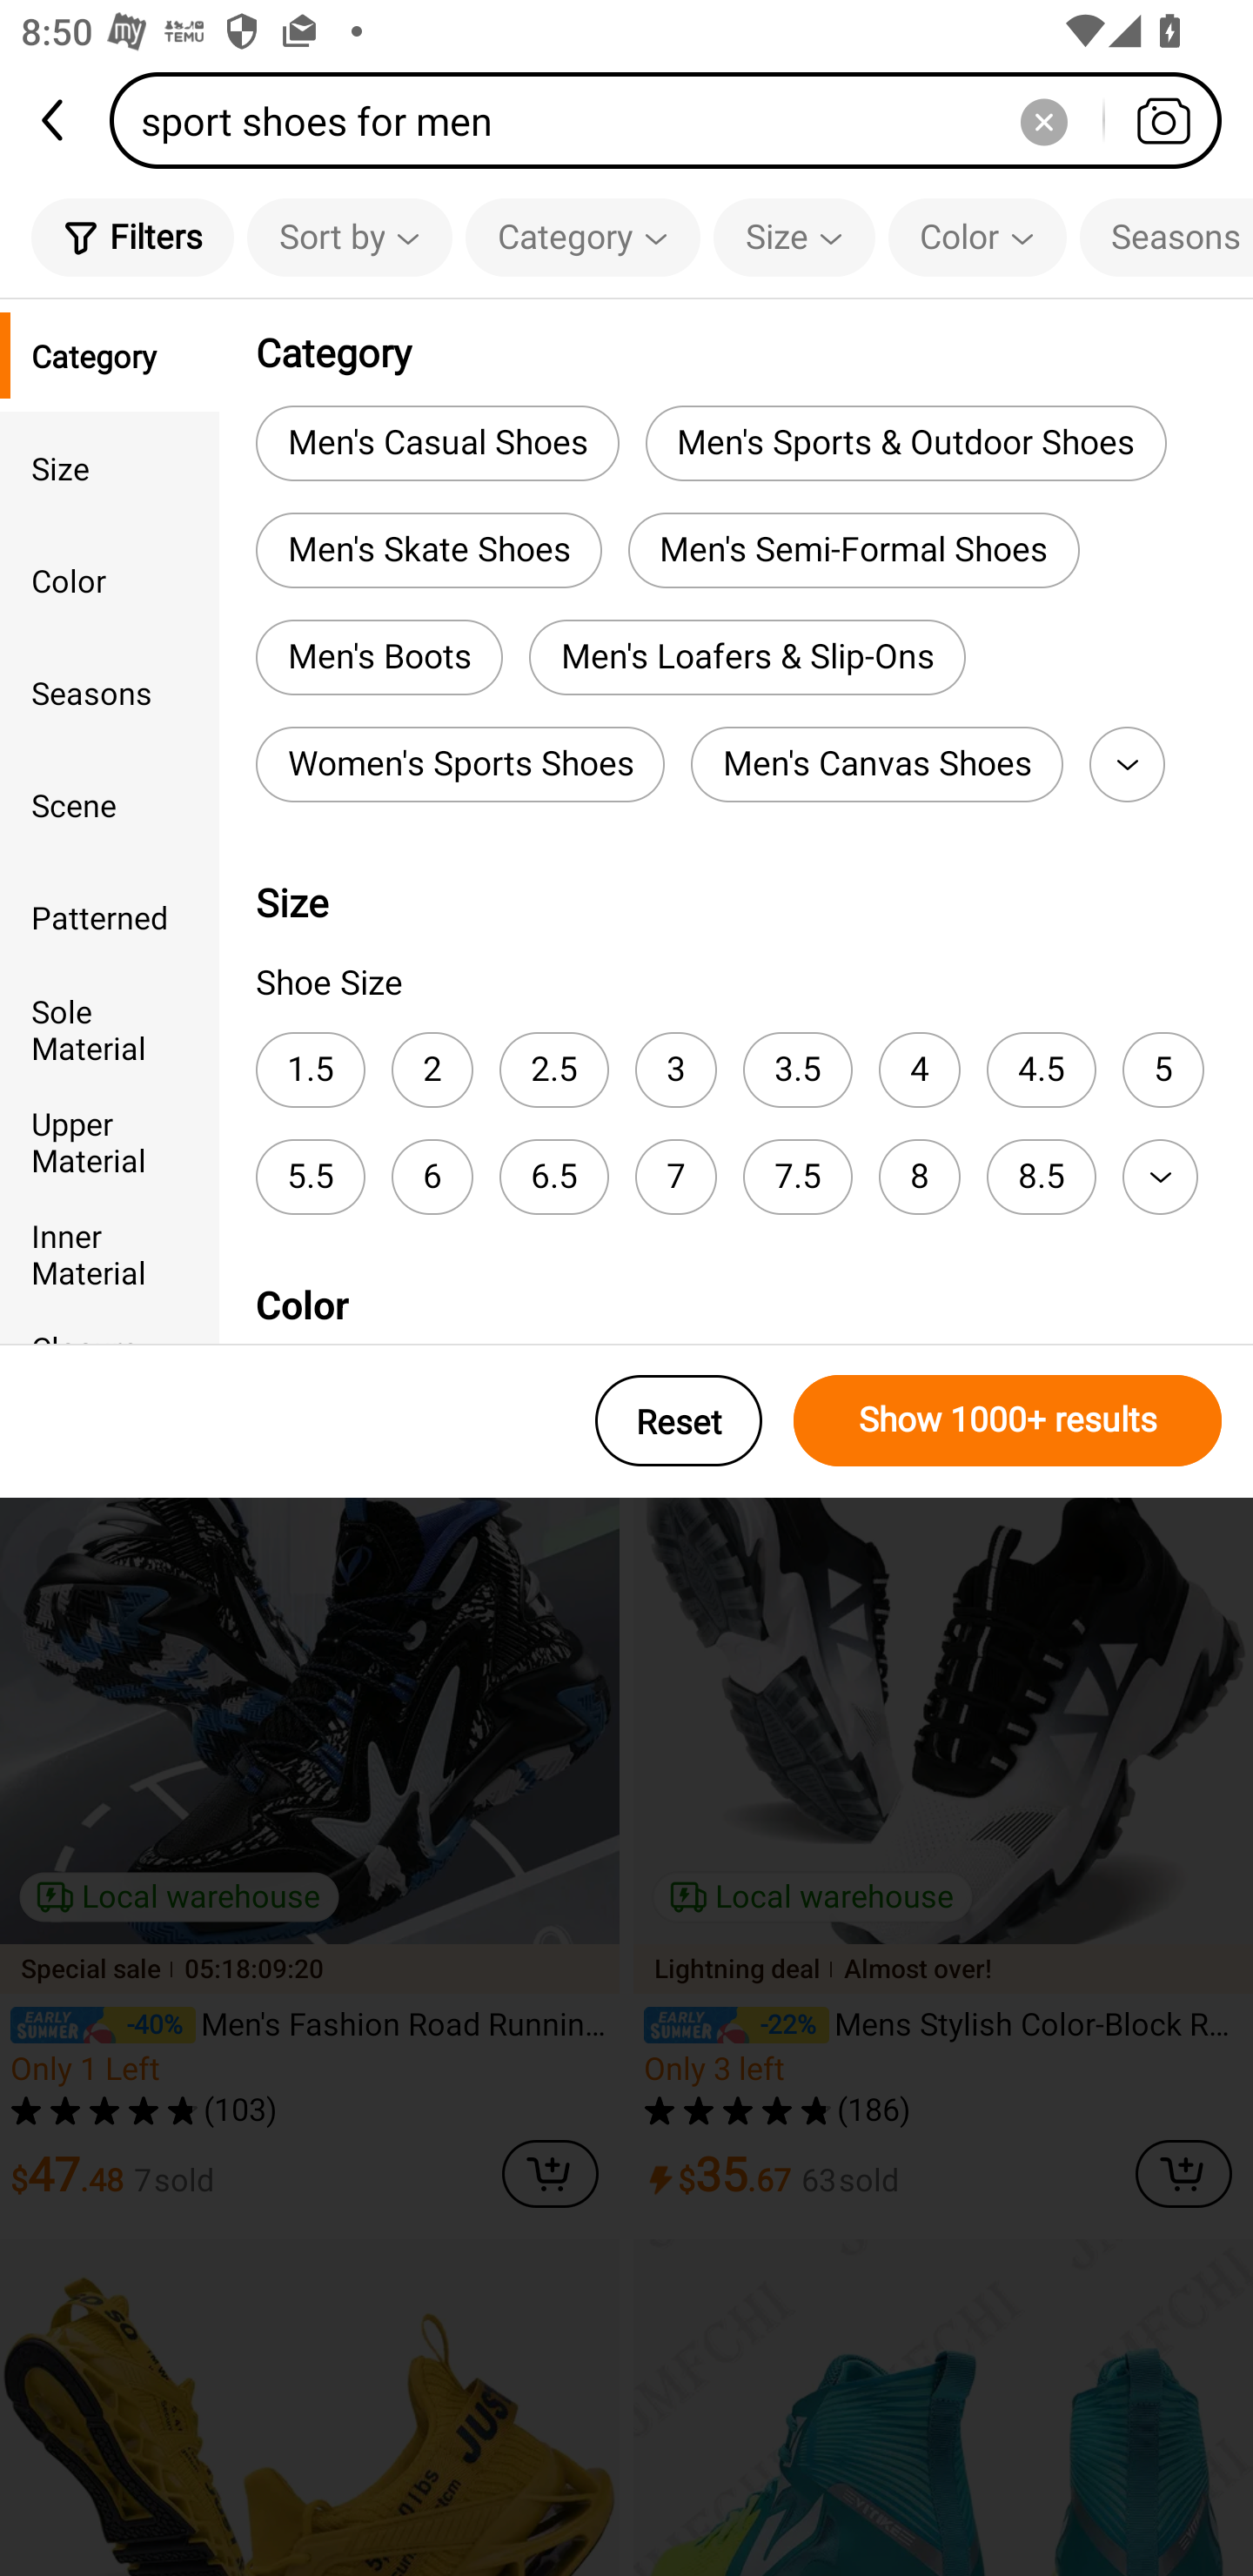 This screenshot has width=1253, height=2576. I want to click on 6.5, so click(553, 1177).